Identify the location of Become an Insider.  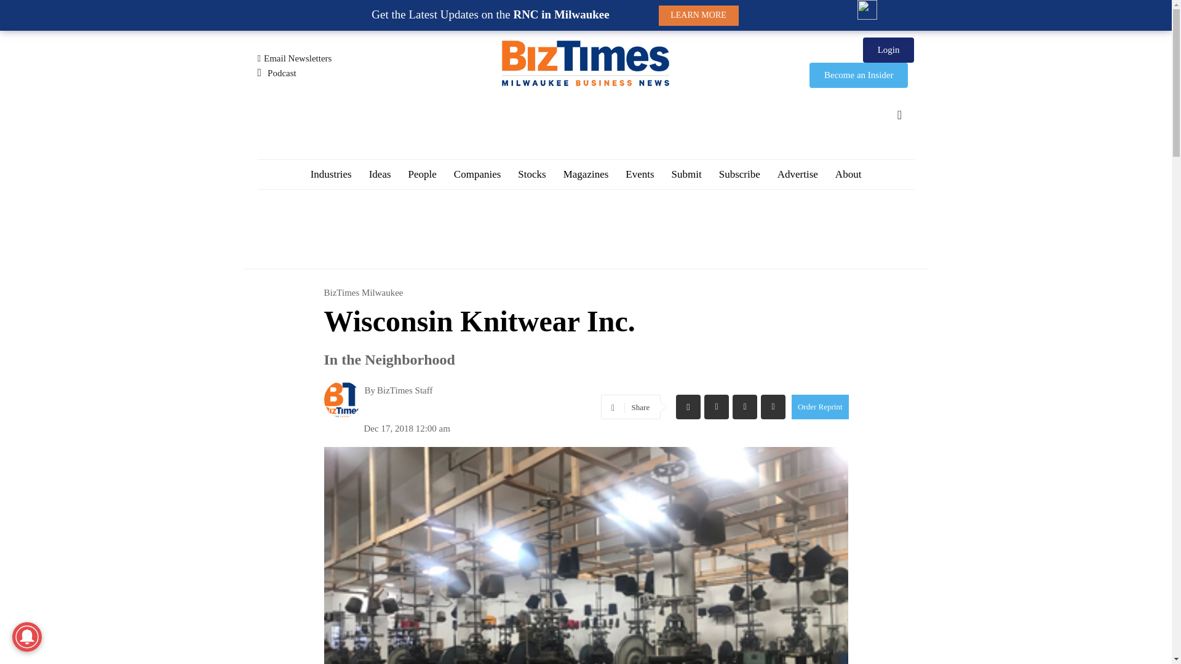
(859, 75).